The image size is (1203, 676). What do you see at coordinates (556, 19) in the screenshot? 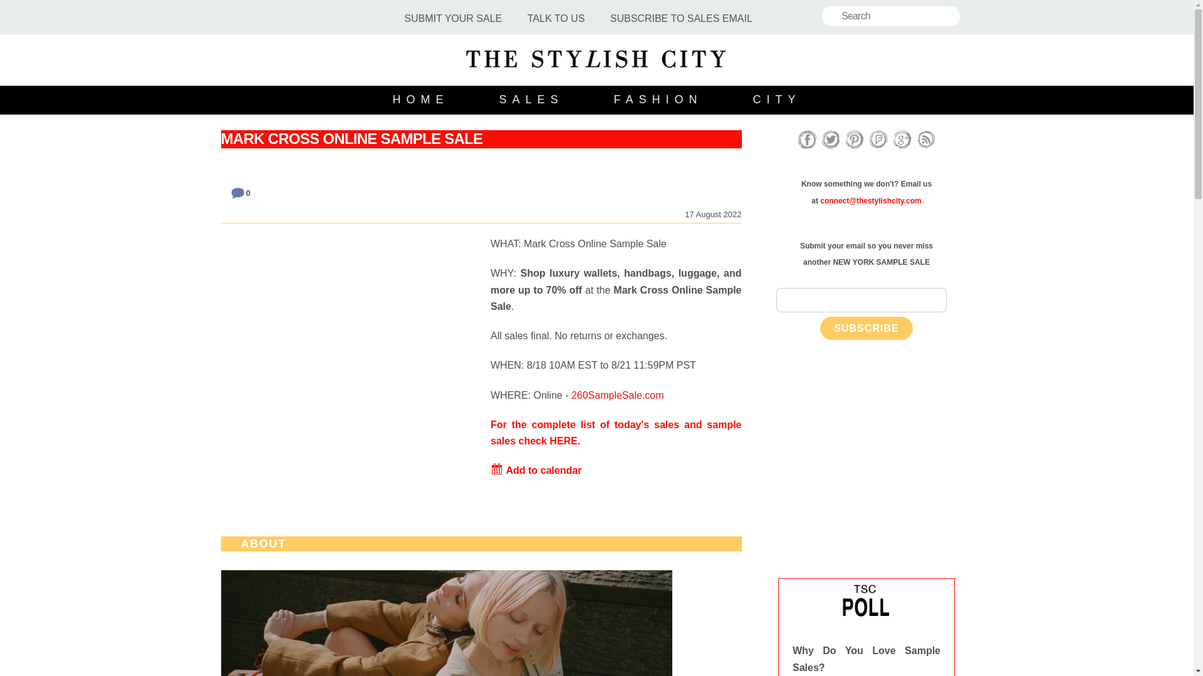
I see `TALK TO US` at bounding box center [556, 19].